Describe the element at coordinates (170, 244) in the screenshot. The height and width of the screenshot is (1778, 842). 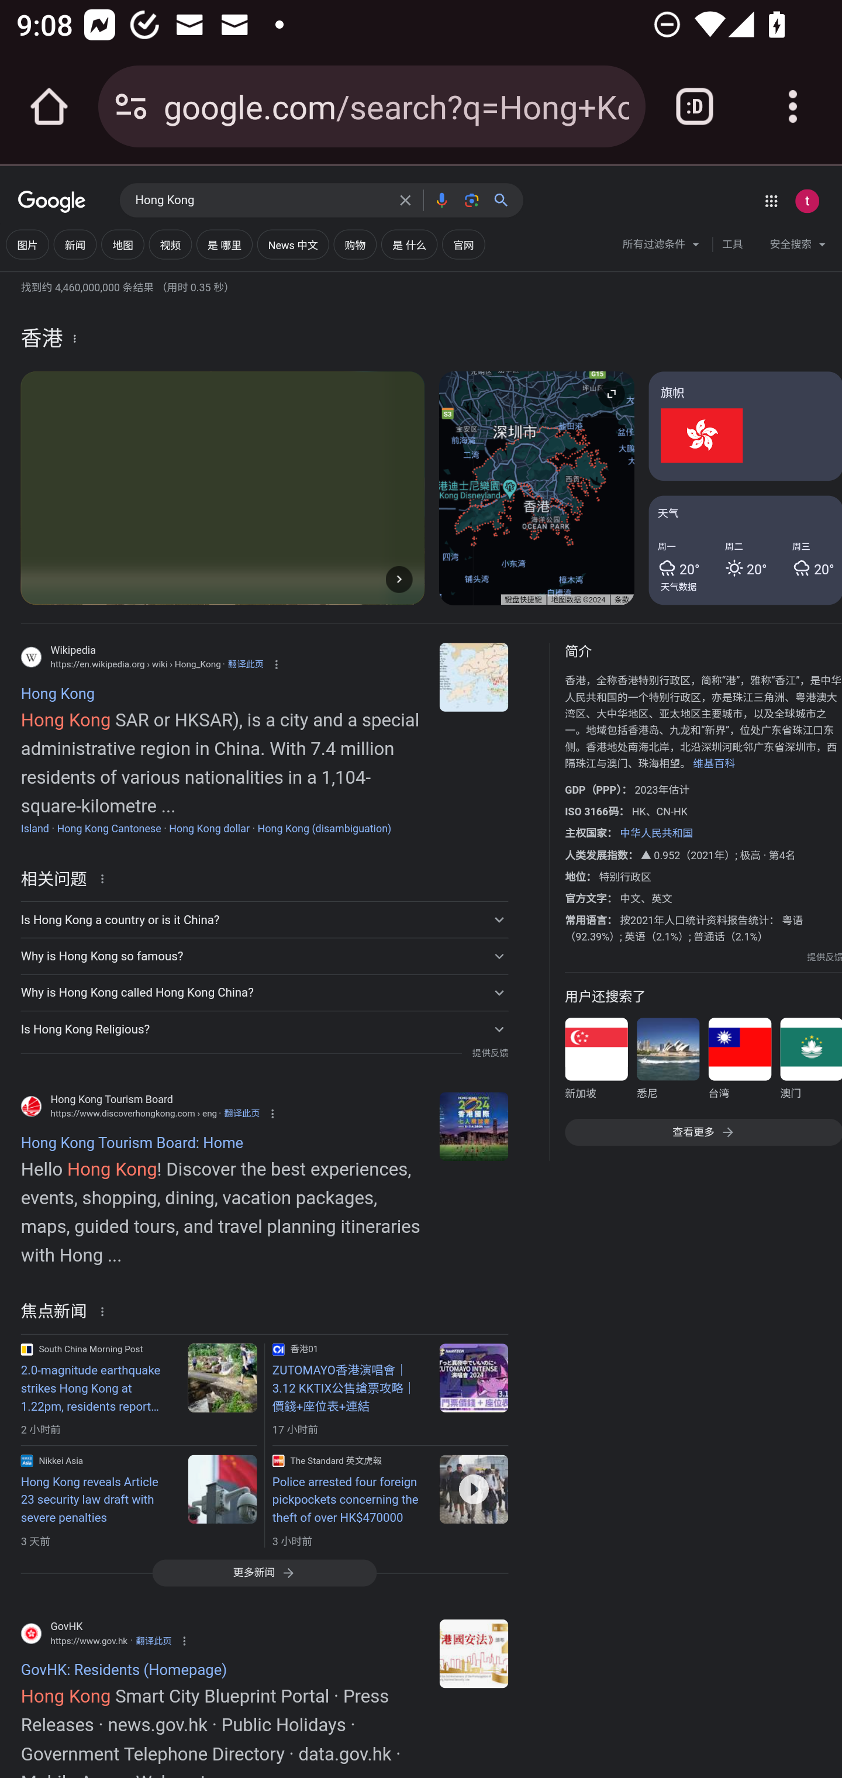
I see `视频` at that location.